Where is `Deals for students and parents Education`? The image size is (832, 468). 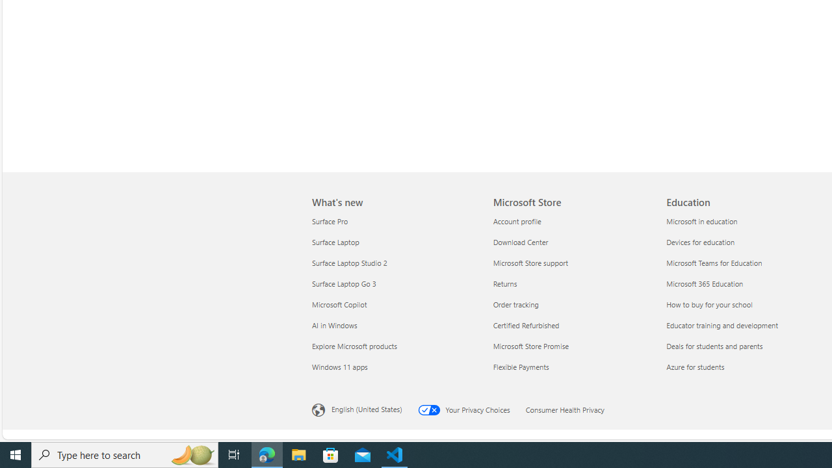 Deals for students and parents Education is located at coordinates (714, 346).